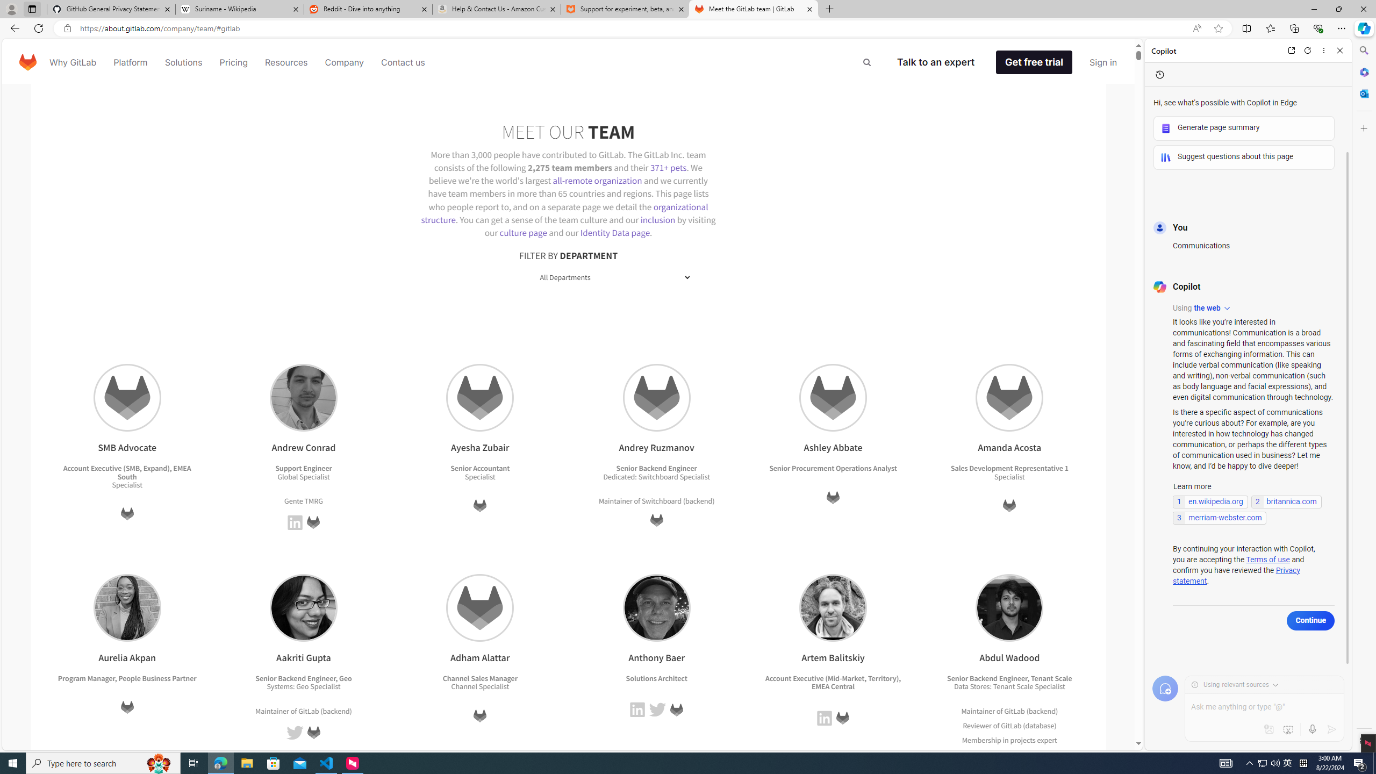 The image size is (1376, 774). Describe the element at coordinates (127, 607) in the screenshot. I see `Aurelia Akpan` at that location.